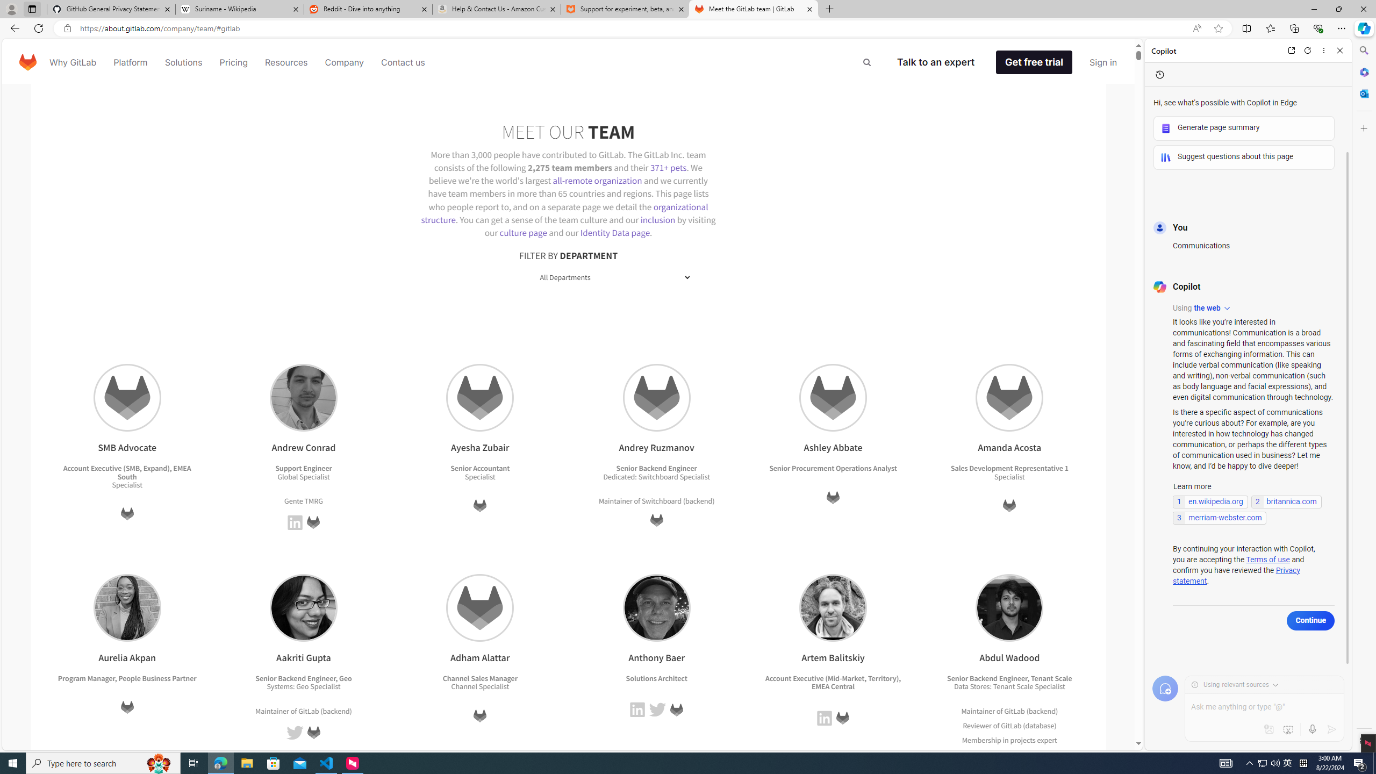 The image size is (1376, 774). Describe the element at coordinates (127, 607) in the screenshot. I see `Aurelia Akpan` at that location.